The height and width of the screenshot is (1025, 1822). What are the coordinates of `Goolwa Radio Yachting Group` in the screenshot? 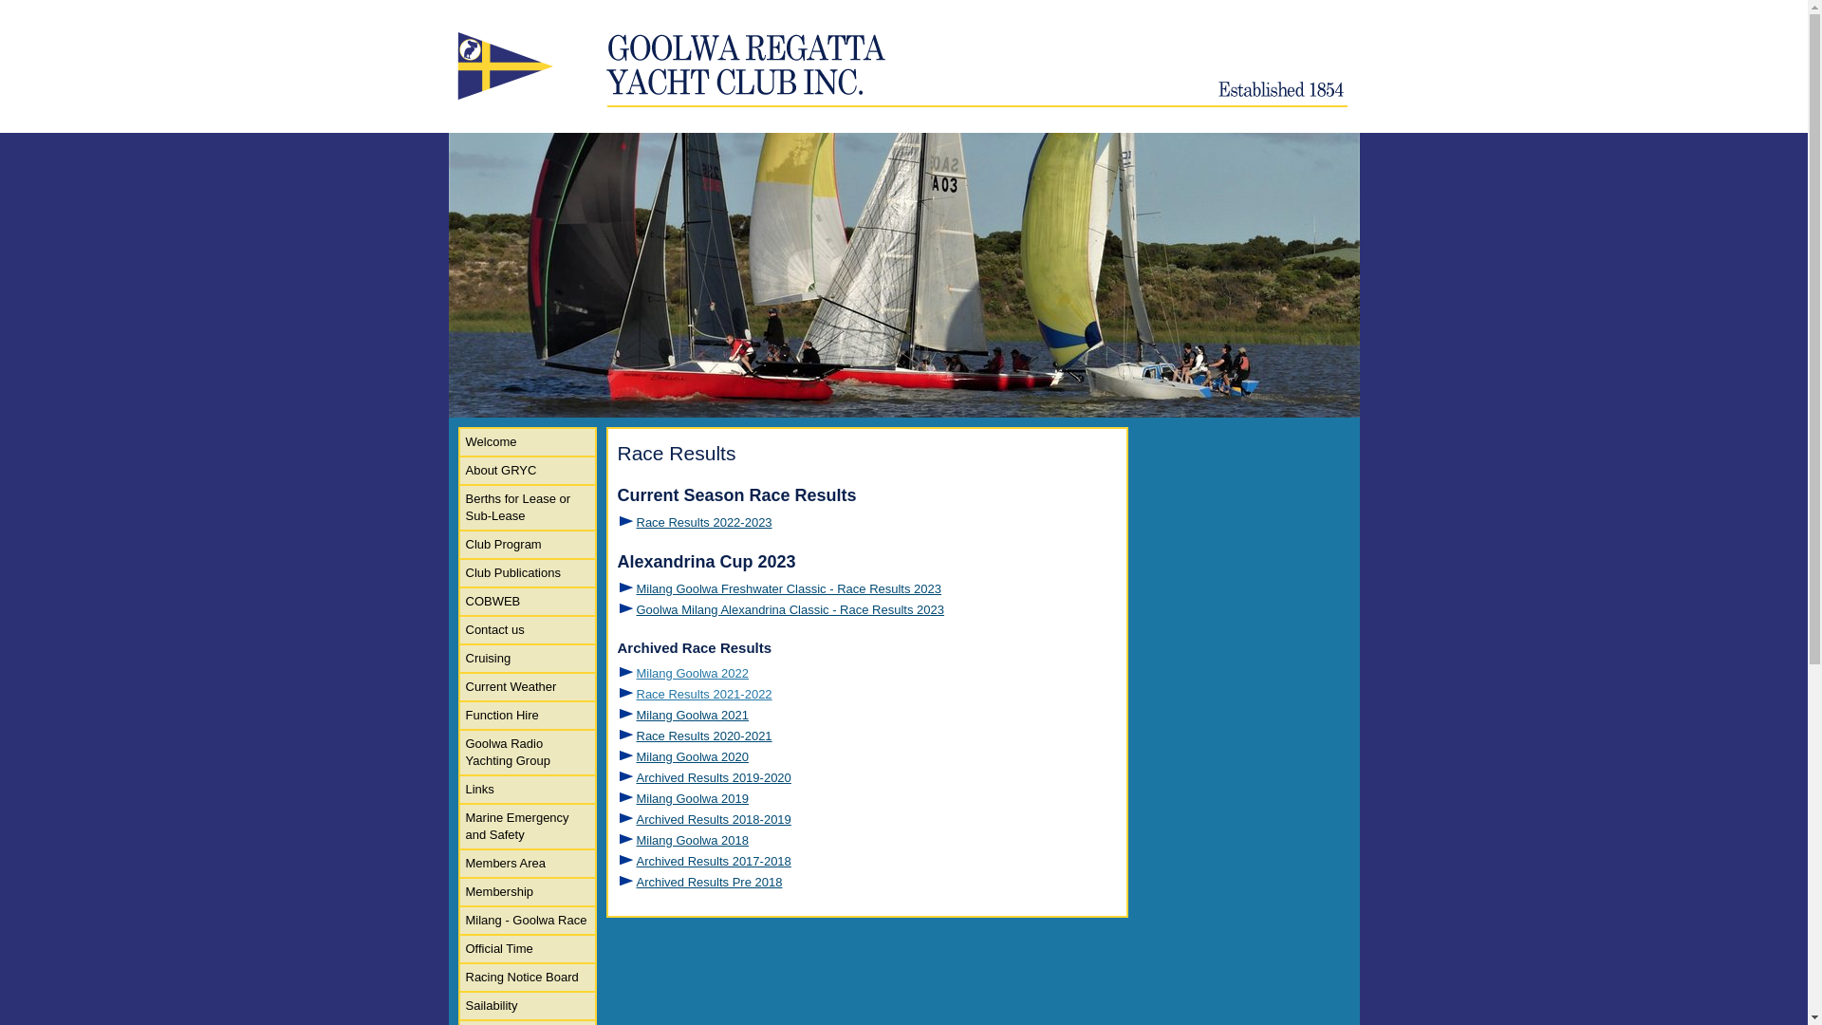 It's located at (527, 753).